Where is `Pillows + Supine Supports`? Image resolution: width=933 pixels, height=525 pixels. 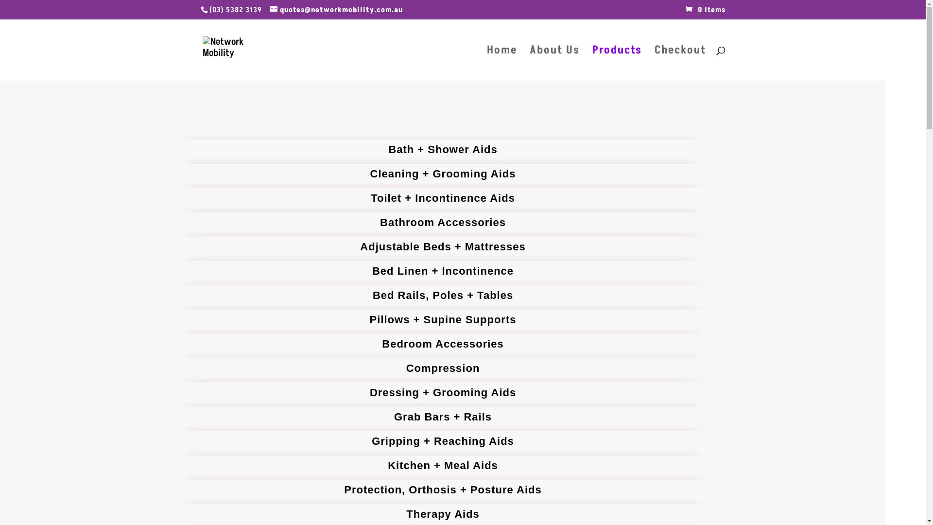
Pillows + Supine Supports is located at coordinates (443, 320).